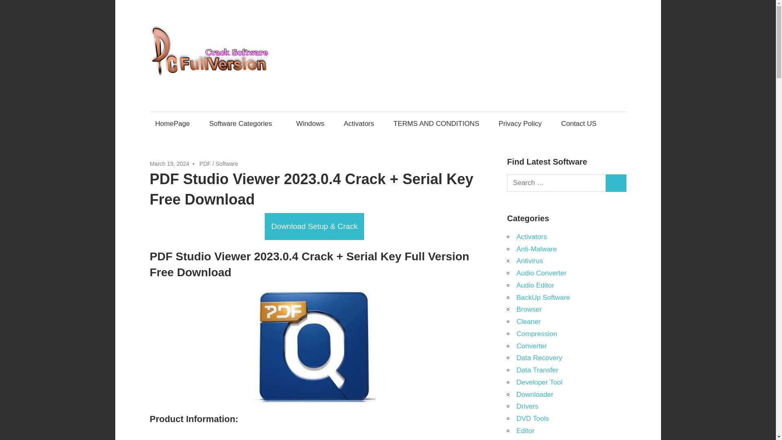 The image size is (782, 440). What do you see at coordinates (243, 123) in the screenshot?
I see `Software Categories` at bounding box center [243, 123].